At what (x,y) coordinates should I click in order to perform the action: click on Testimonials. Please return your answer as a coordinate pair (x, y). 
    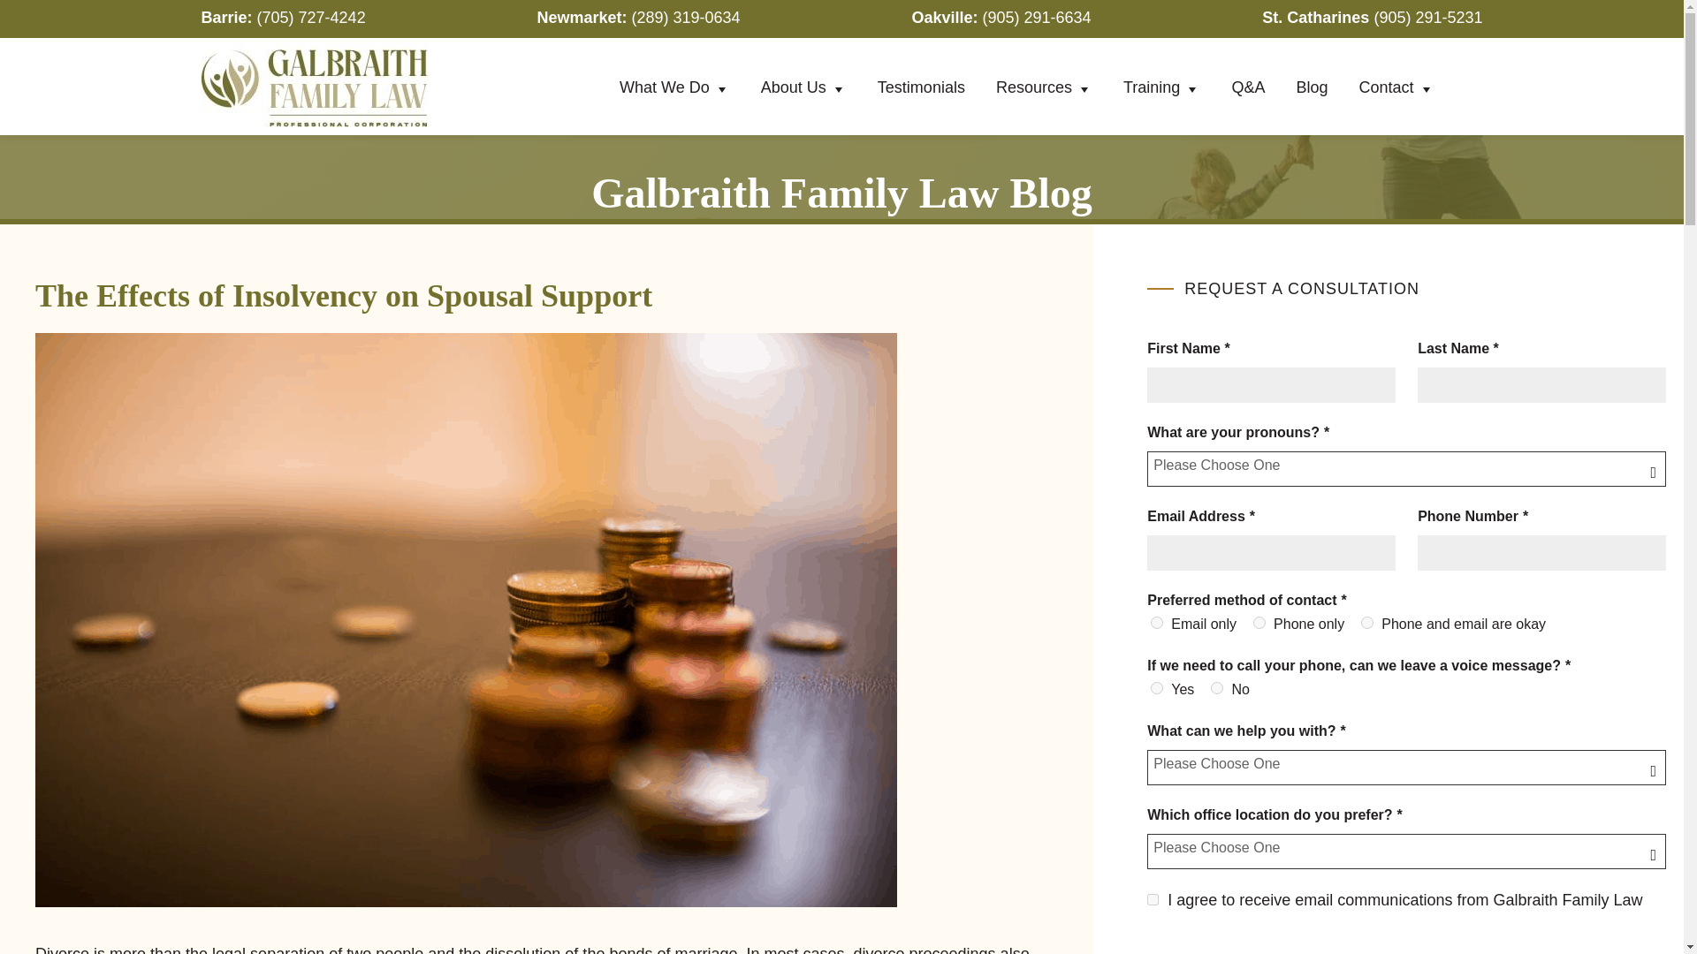
    Looking at the image, I should click on (921, 87).